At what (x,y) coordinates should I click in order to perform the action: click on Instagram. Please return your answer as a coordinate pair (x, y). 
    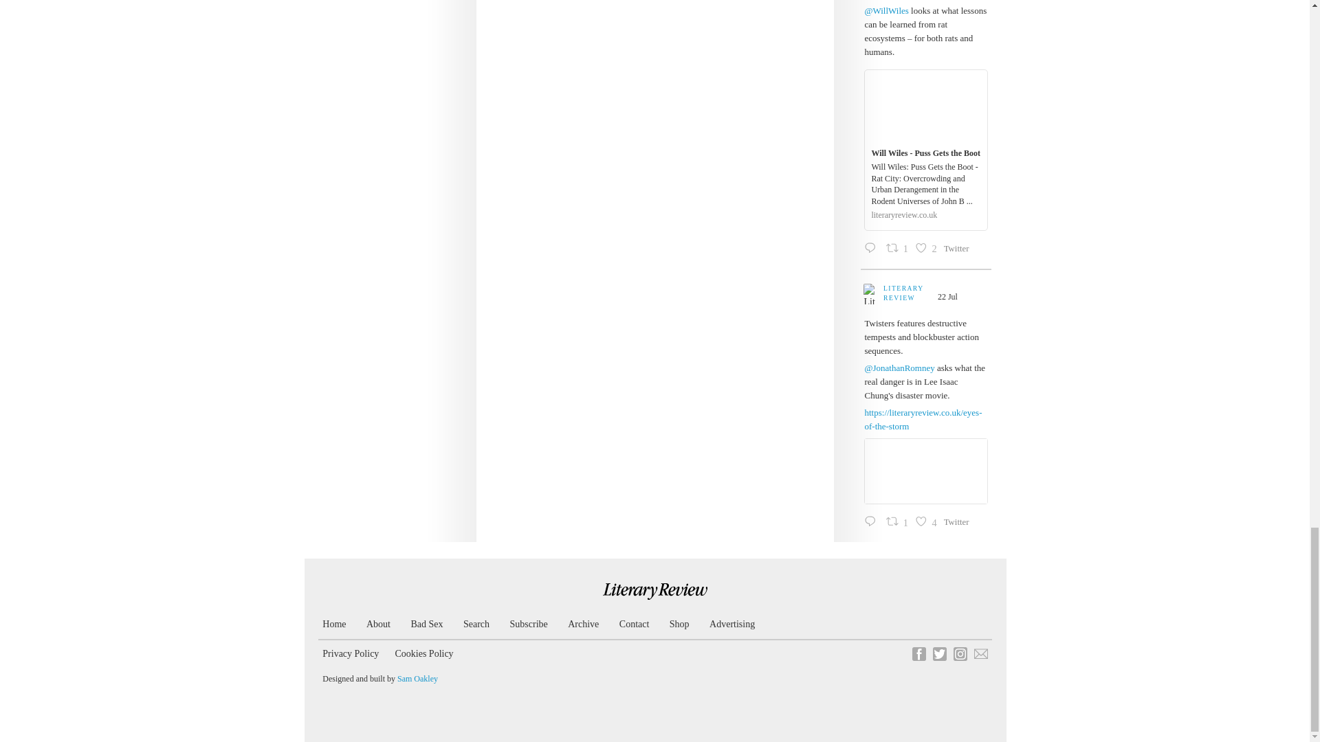
    Looking at the image, I should click on (960, 654).